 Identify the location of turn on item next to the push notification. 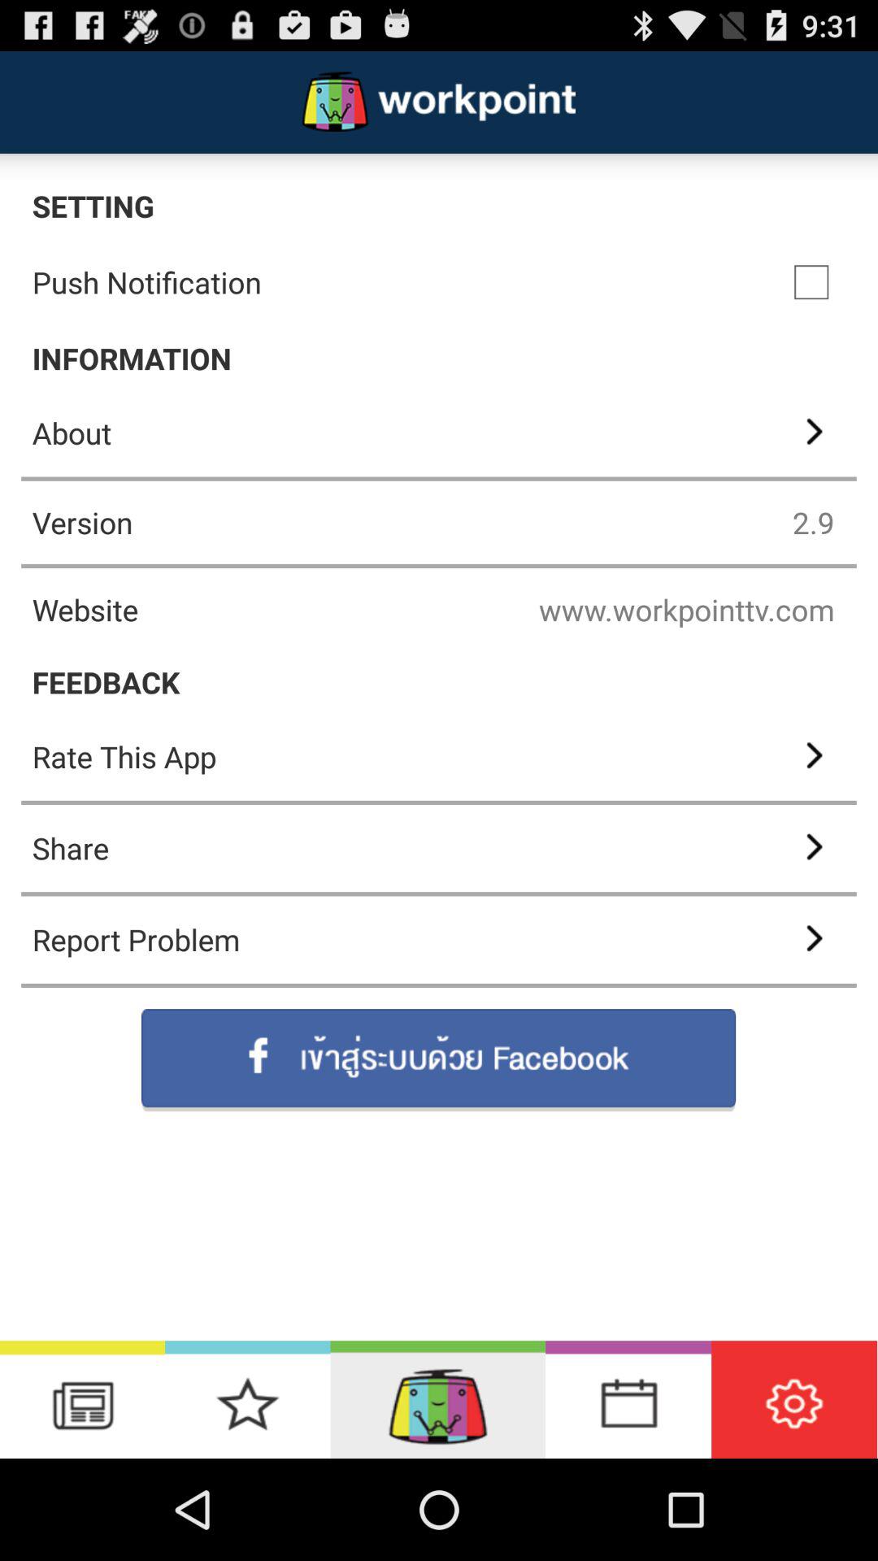
(811, 282).